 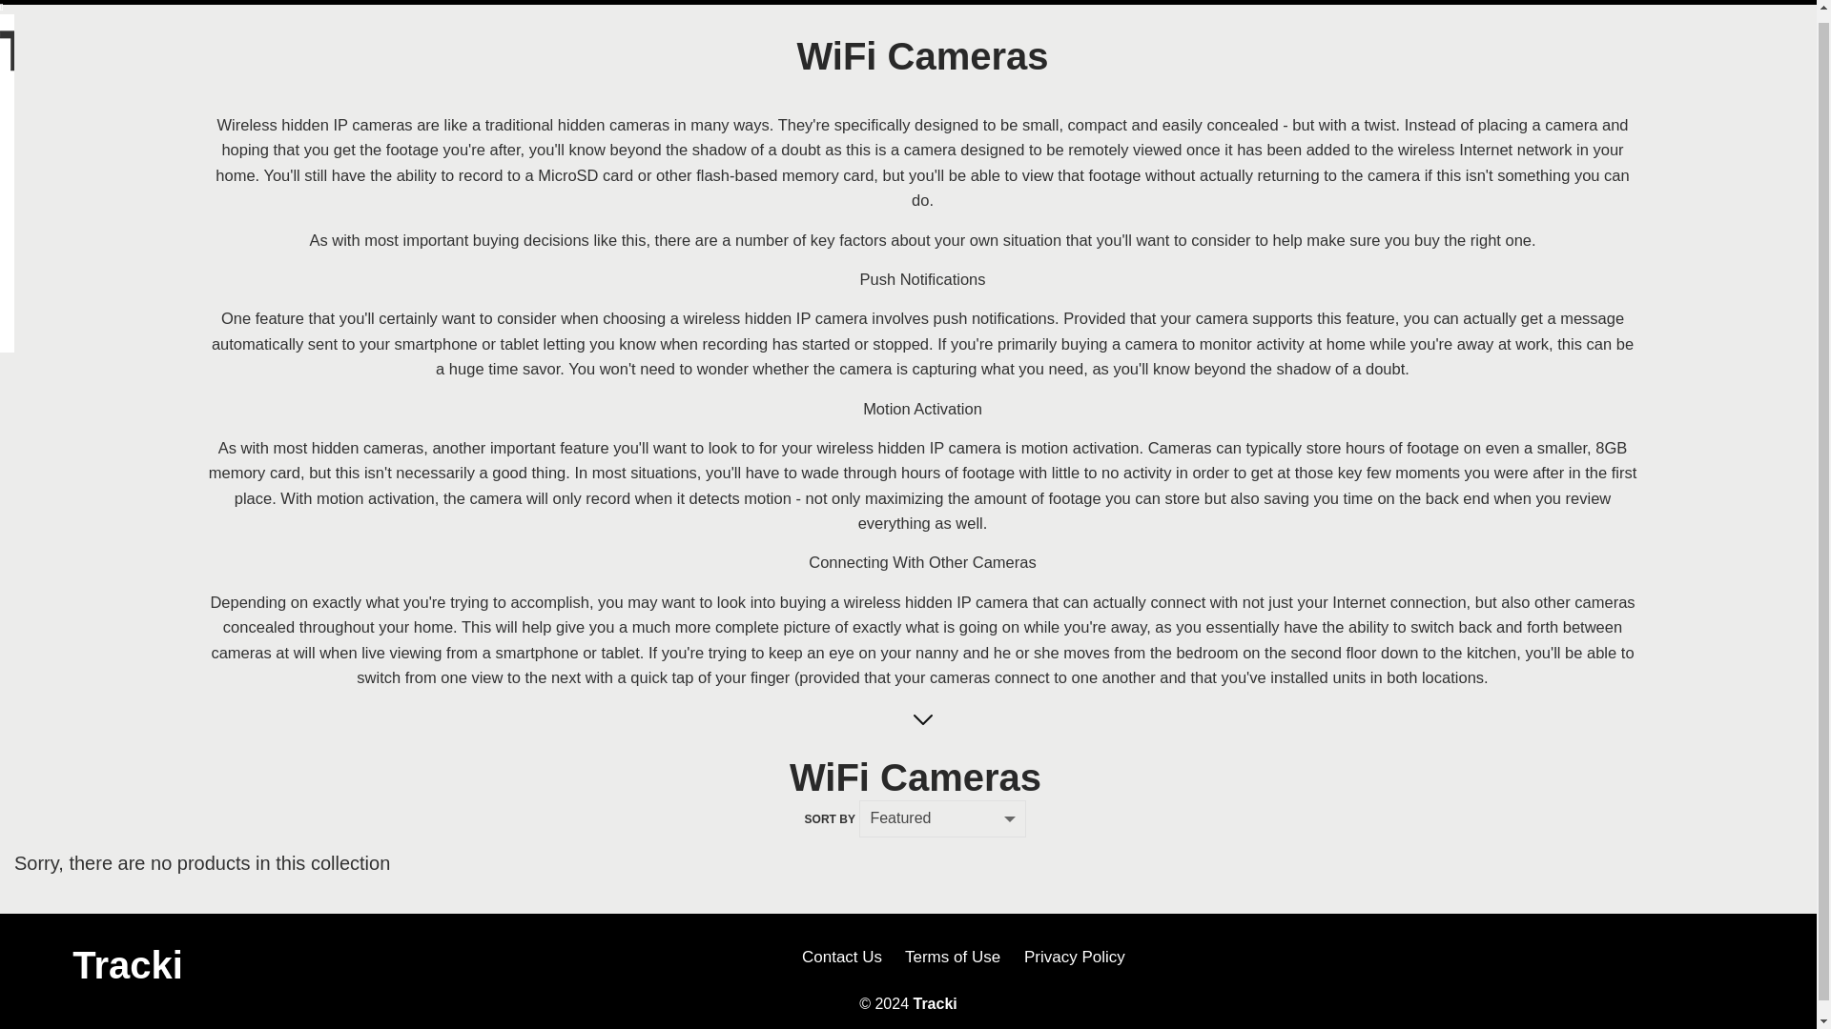 I want to click on Return Policy, so click(x=580, y=178).